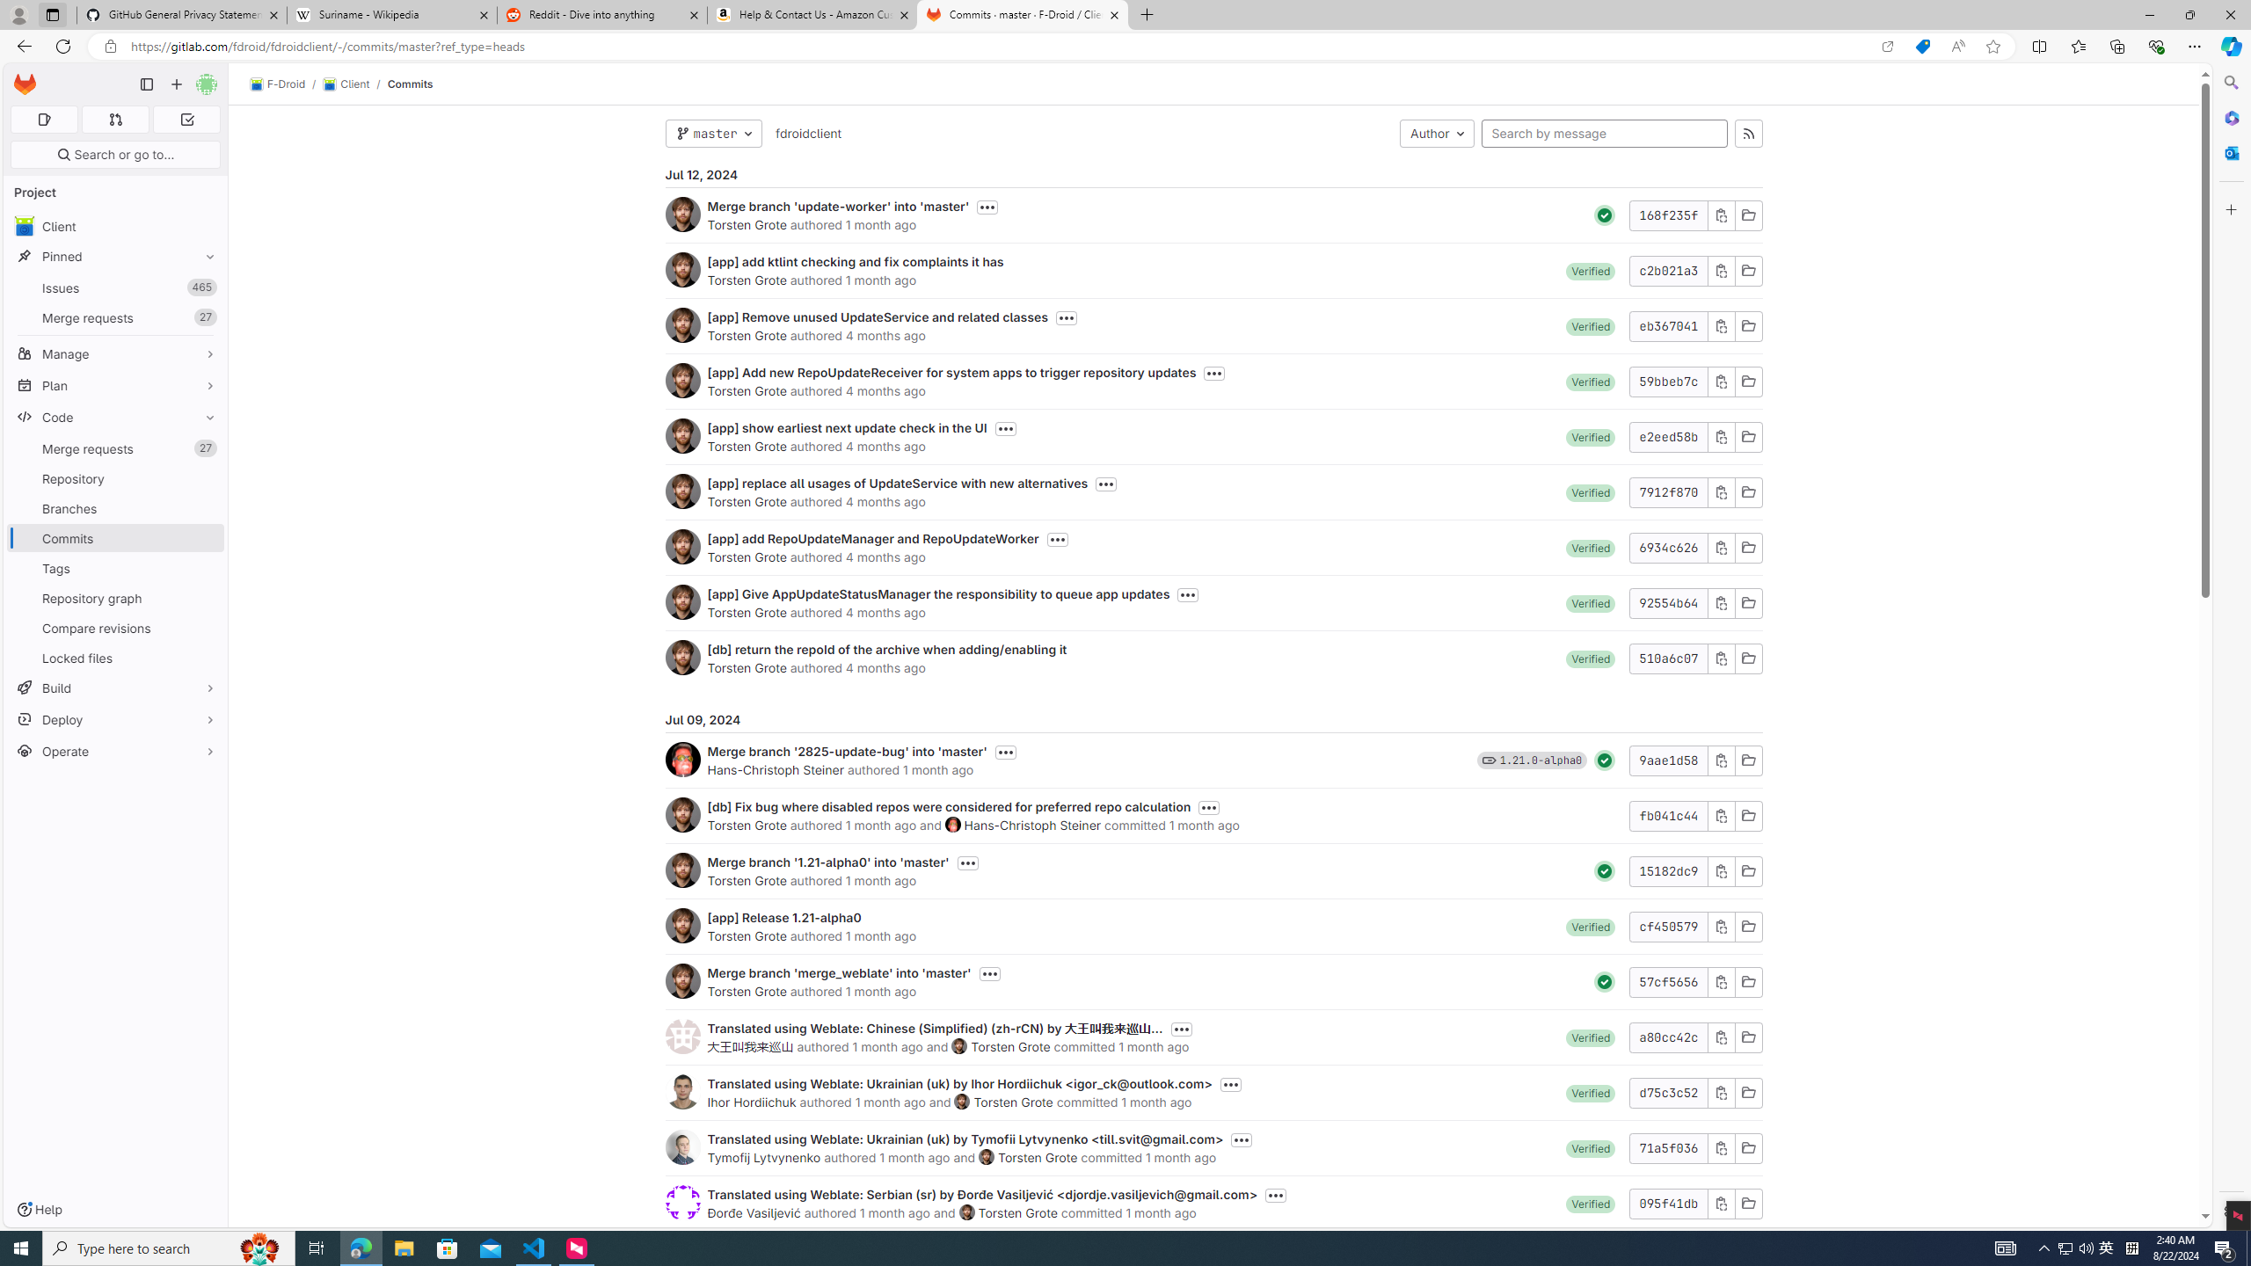 Image resolution: width=2251 pixels, height=1266 pixels. What do you see at coordinates (1276, 1196) in the screenshot?
I see `Toggle commit description` at bounding box center [1276, 1196].